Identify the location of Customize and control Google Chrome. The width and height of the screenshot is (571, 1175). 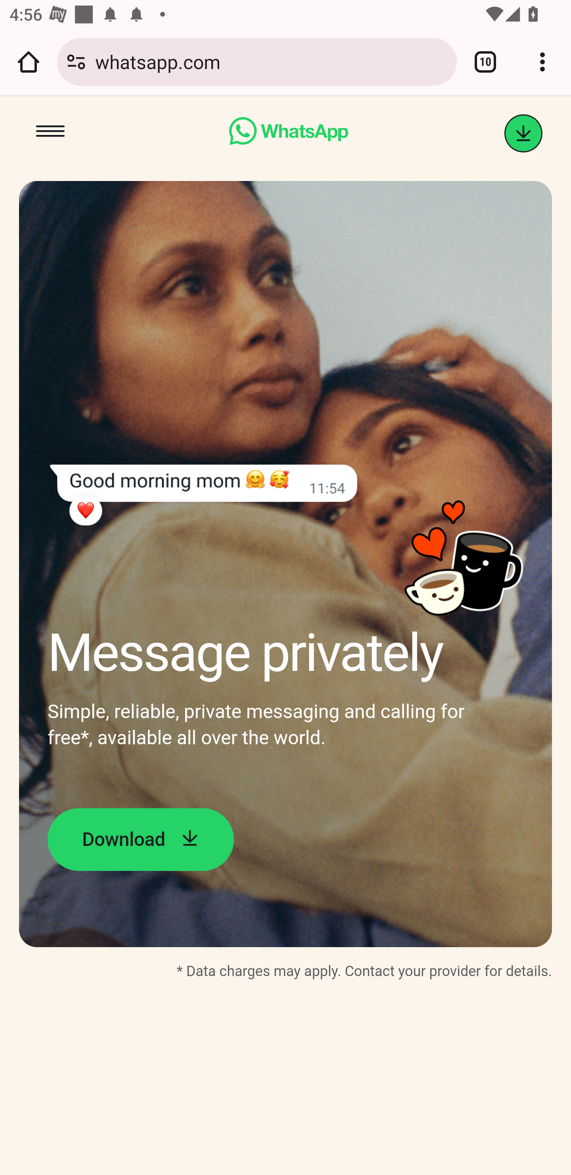
(542, 62).